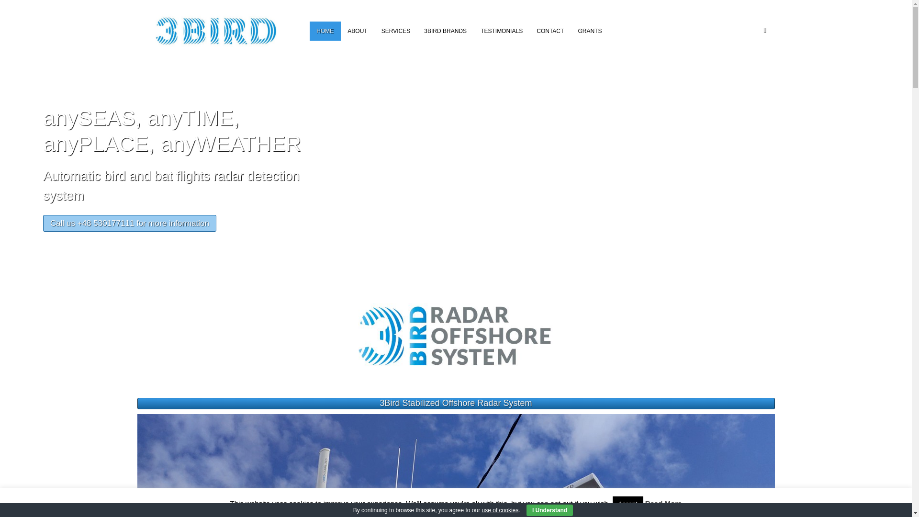 The height and width of the screenshot is (517, 919). Describe the element at coordinates (456, 404) in the screenshot. I see `3Bird Stabilized Offshore Radar System` at that location.